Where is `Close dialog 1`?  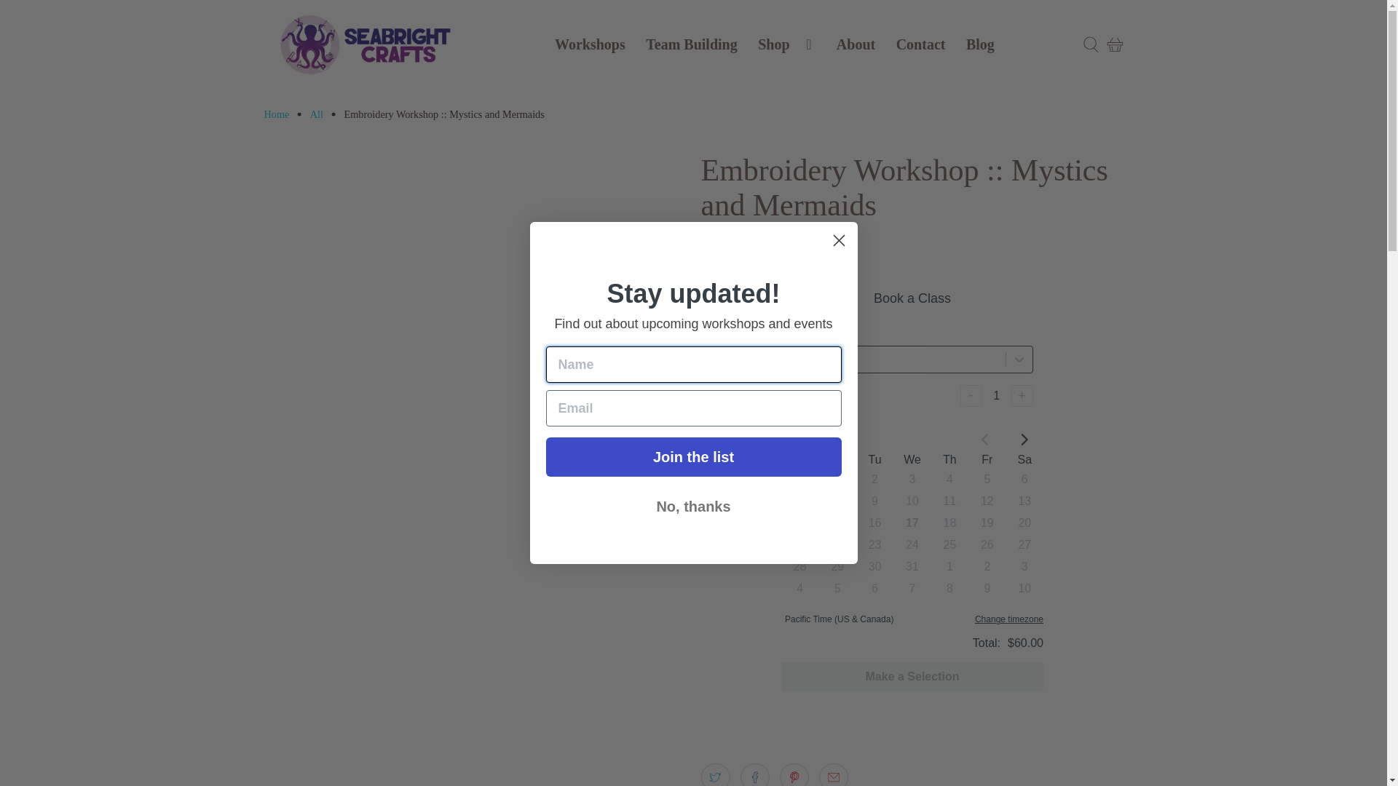
Close dialog 1 is located at coordinates (839, 240).